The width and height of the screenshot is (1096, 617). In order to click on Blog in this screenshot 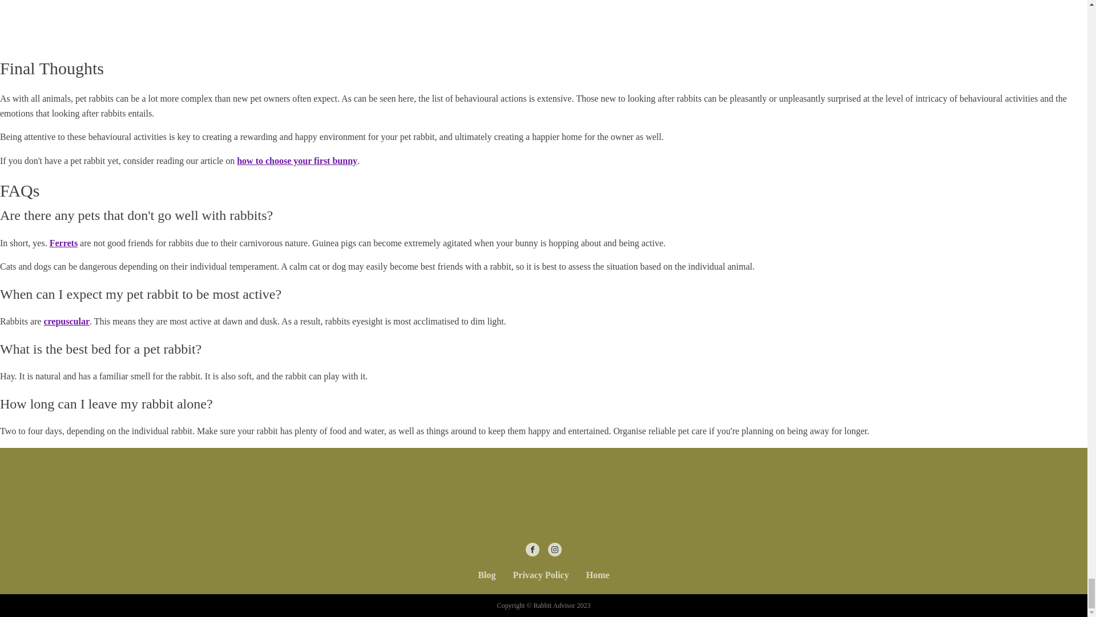, I will do `click(486, 575)`.